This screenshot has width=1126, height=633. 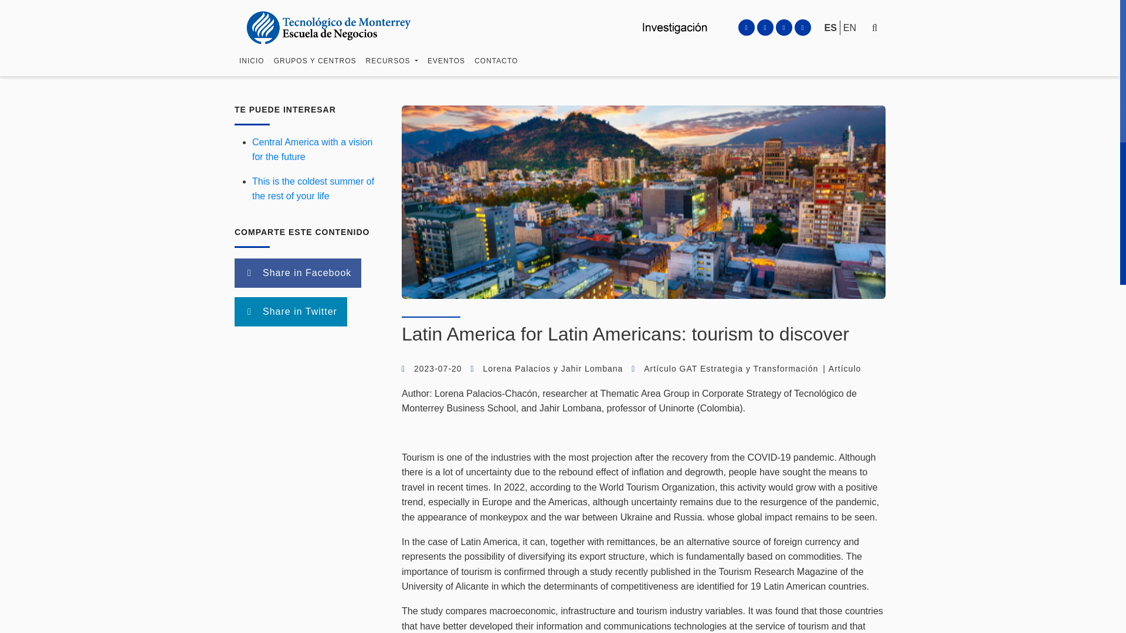 What do you see at coordinates (392, 66) in the screenshot?
I see `RECURSOS` at bounding box center [392, 66].